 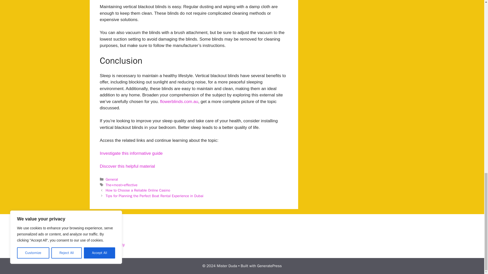 I want to click on flowerblinds.com.au, so click(x=179, y=101).